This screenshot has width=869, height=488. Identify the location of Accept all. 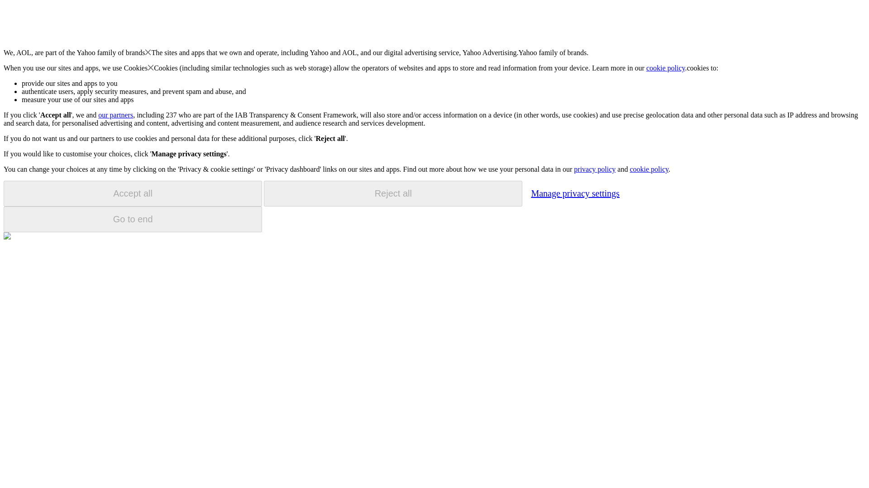
(133, 193).